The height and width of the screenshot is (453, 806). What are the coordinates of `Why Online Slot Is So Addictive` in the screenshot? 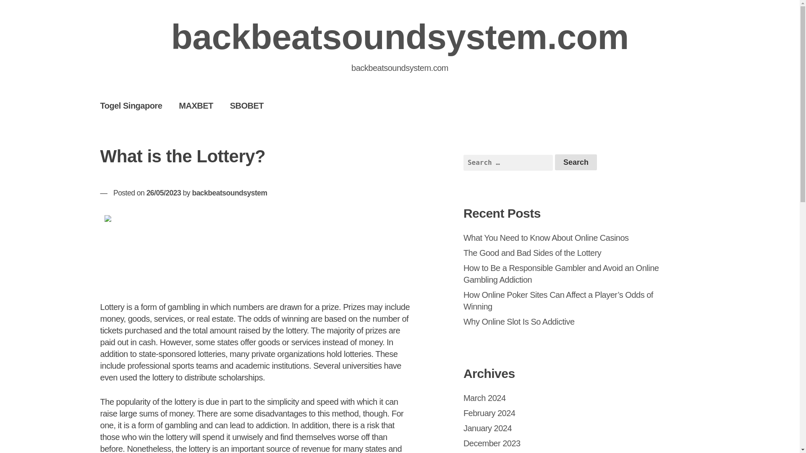 It's located at (519, 321).